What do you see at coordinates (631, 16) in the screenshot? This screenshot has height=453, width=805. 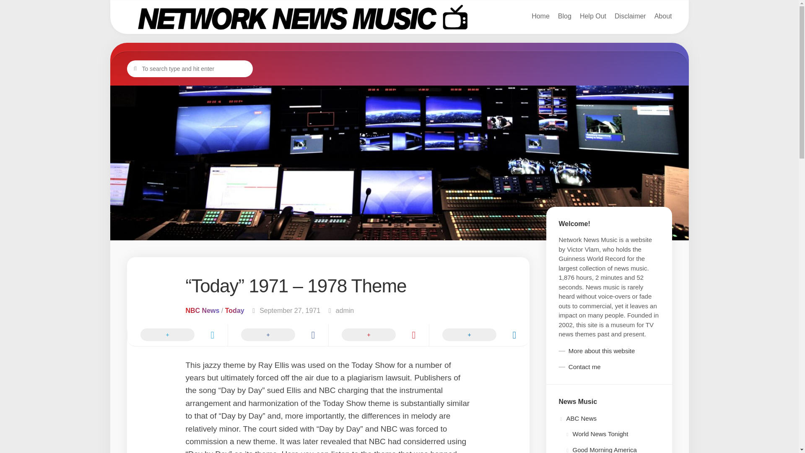 I see `Share on LinkedIn` at bounding box center [631, 16].